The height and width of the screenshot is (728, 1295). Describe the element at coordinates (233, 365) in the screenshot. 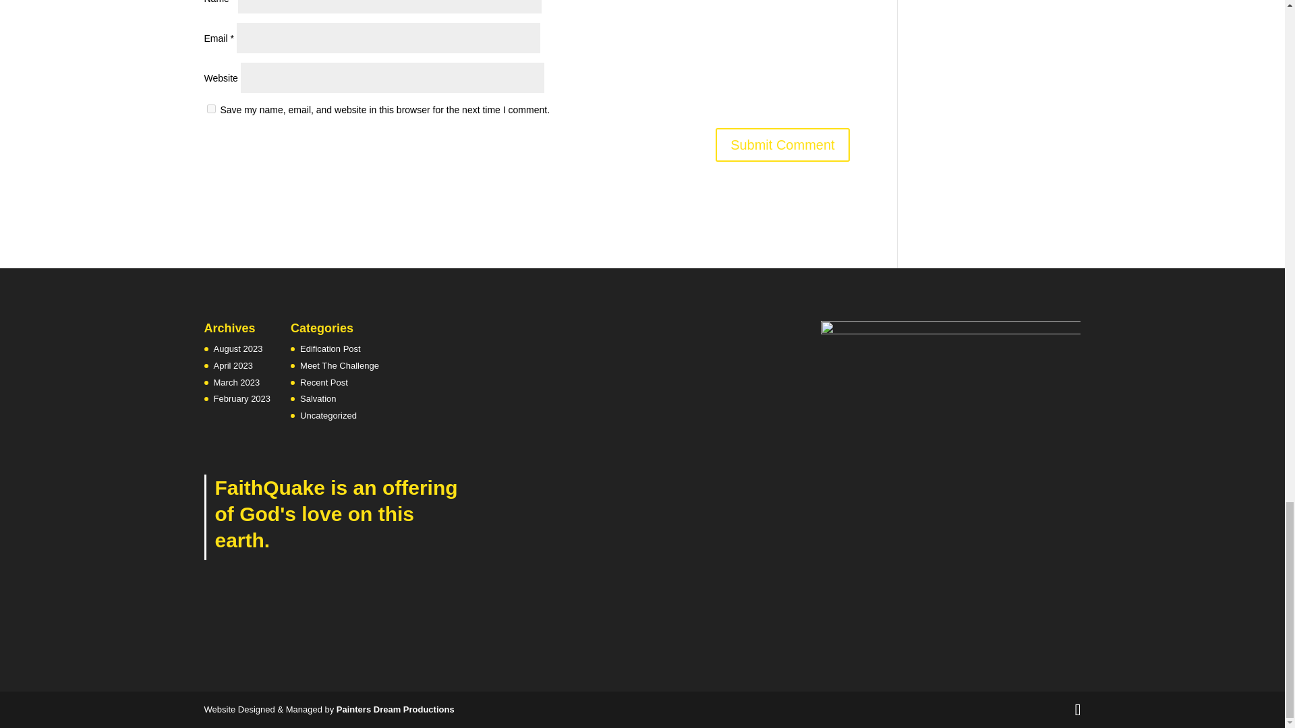

I see `April 2023` at that location.